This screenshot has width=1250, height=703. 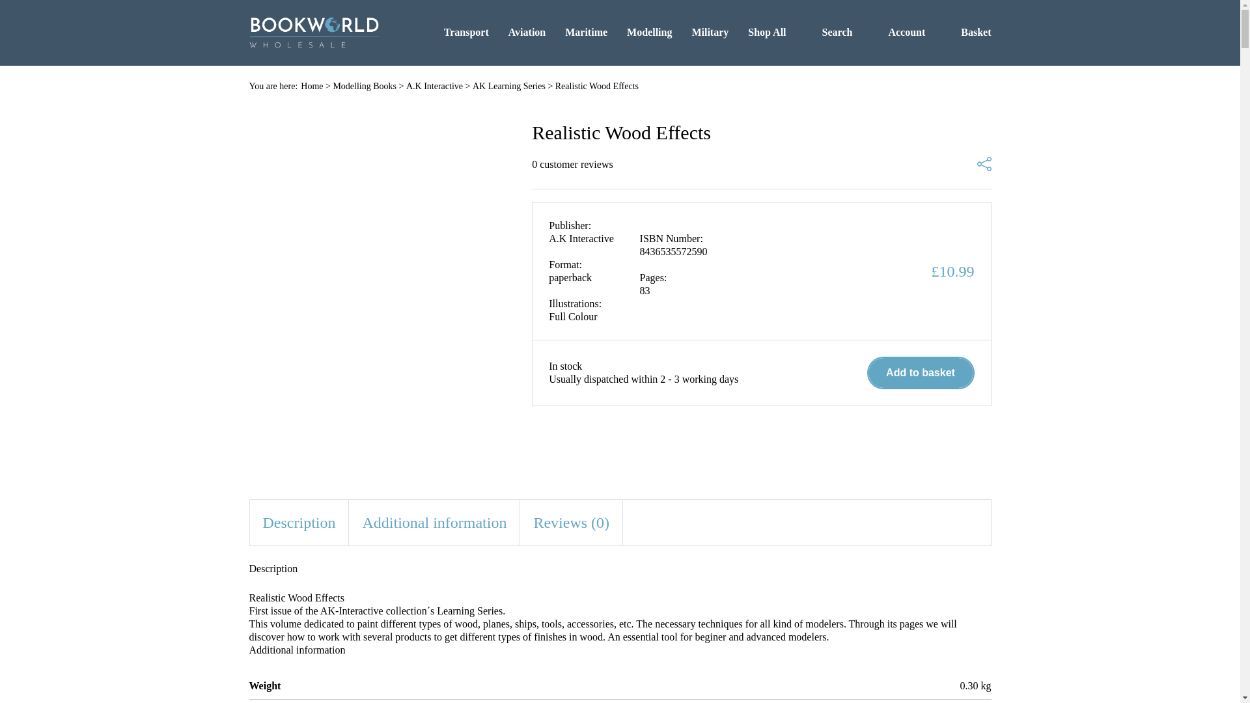 What do you see at coordinates (434, 522) in the screenshot?
I see `Additional information` at bounding box center [434, 522].